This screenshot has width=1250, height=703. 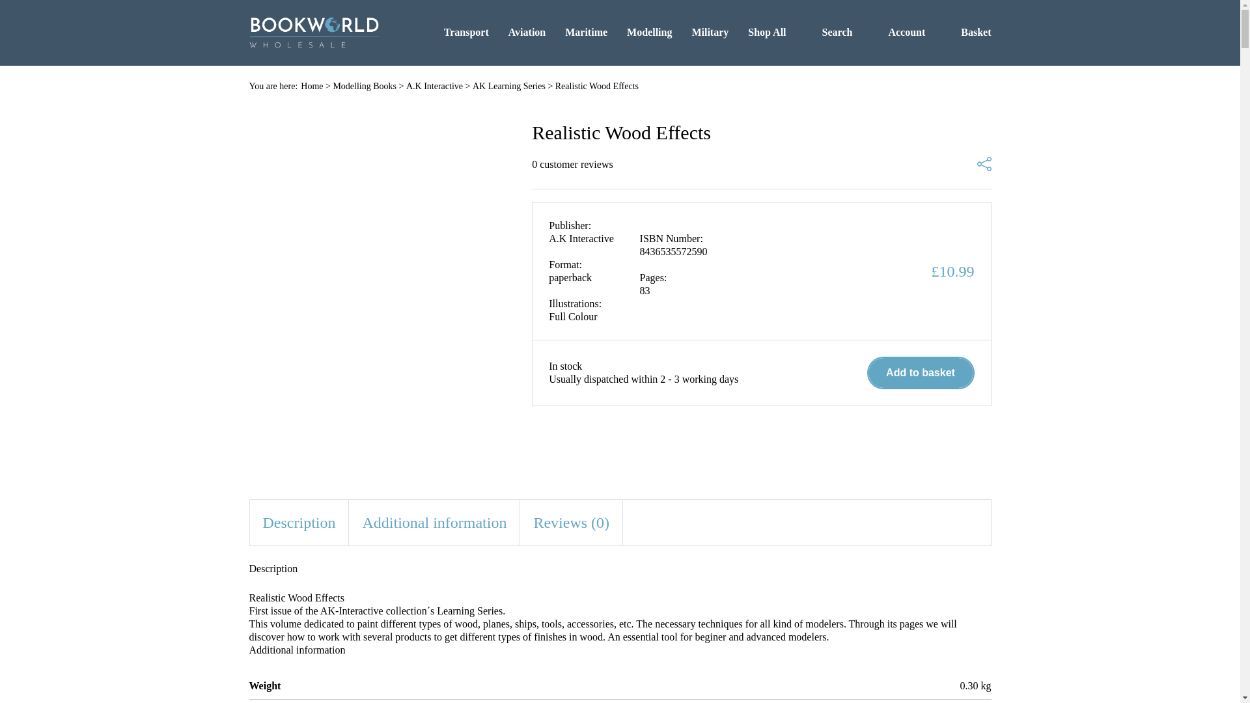 What do you see at coordinates (434, 522) in the screenshot?
I see `Additional information` at bounding box center [434, 522].